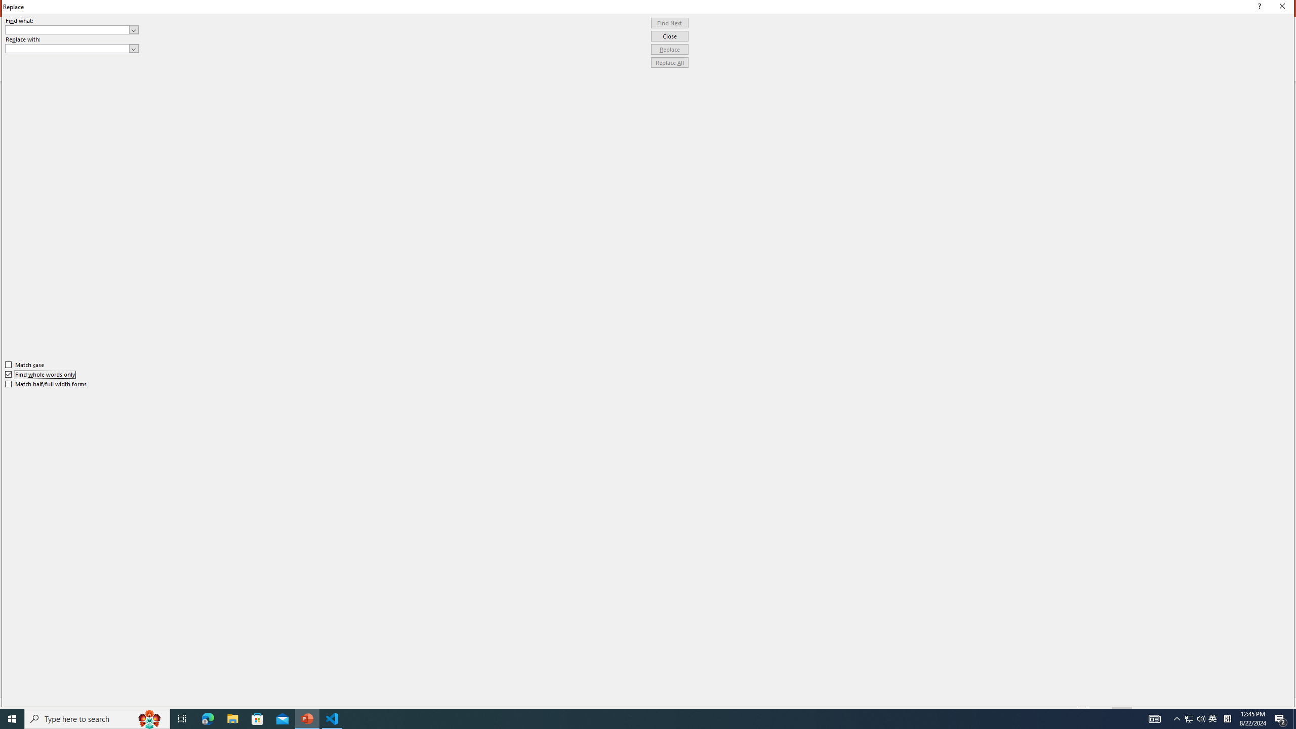  What do you see at coordinates (72, 29) in the screenshot?
I see `Find what` at bounding box center [72, 29].